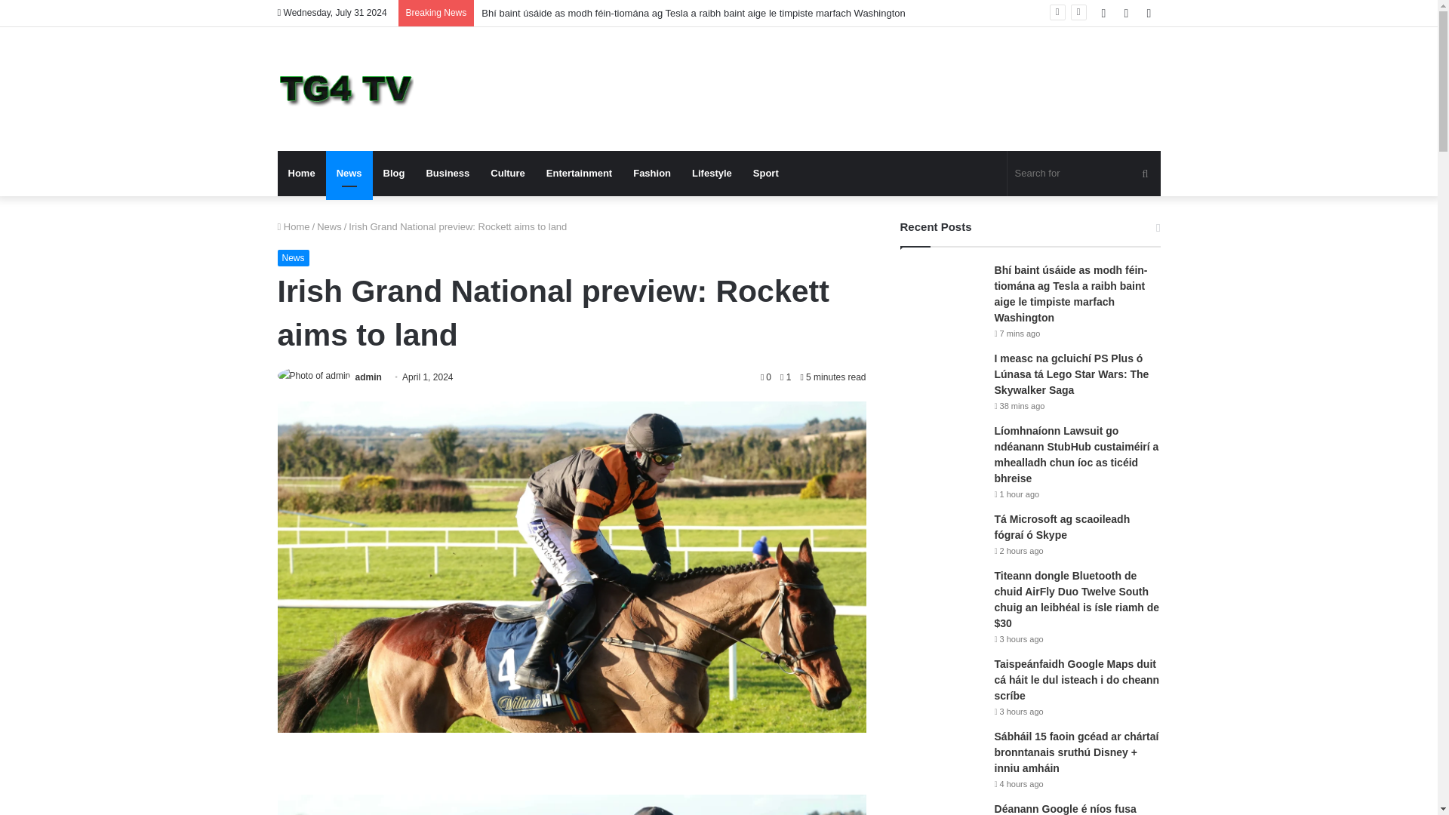  What do you see at coordinates (394, 174) in the screenshot?
I see `Blog` at bounding box center [394, 174].